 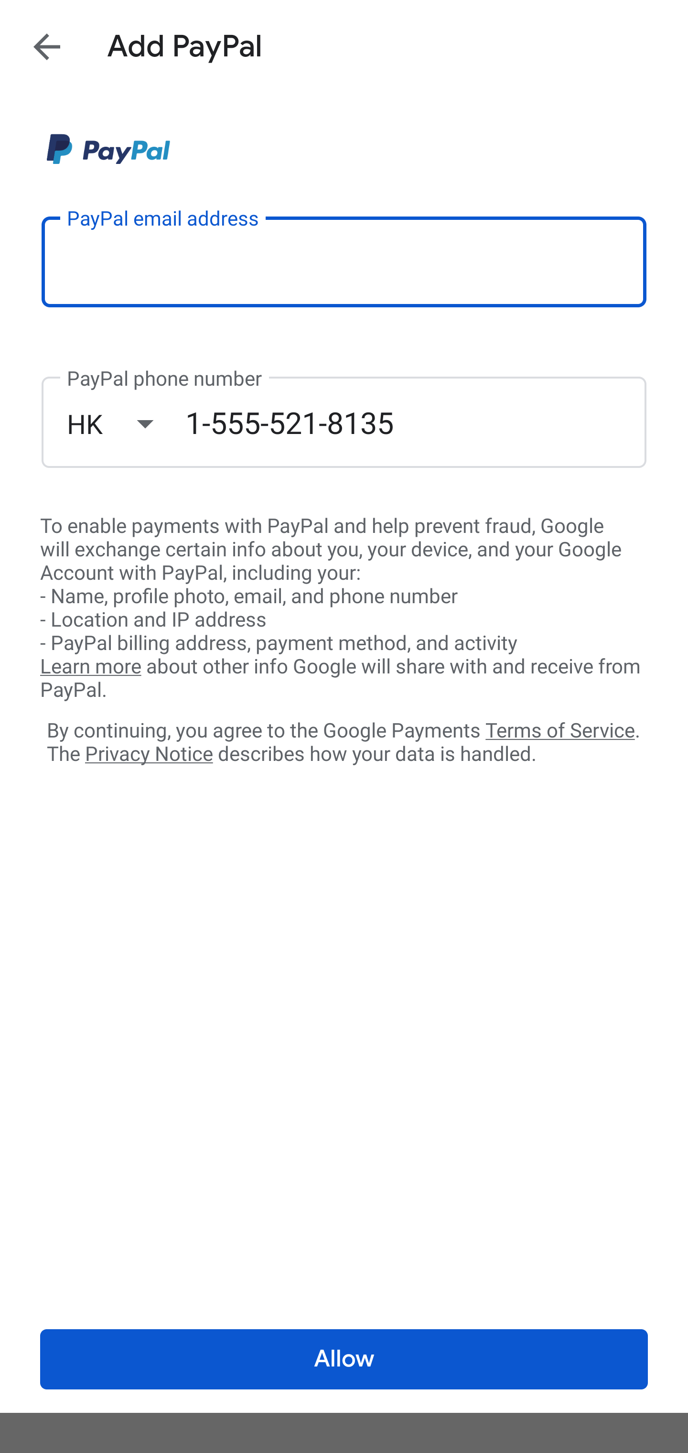 I want to click on Learn more, so click(x=90, y=667).